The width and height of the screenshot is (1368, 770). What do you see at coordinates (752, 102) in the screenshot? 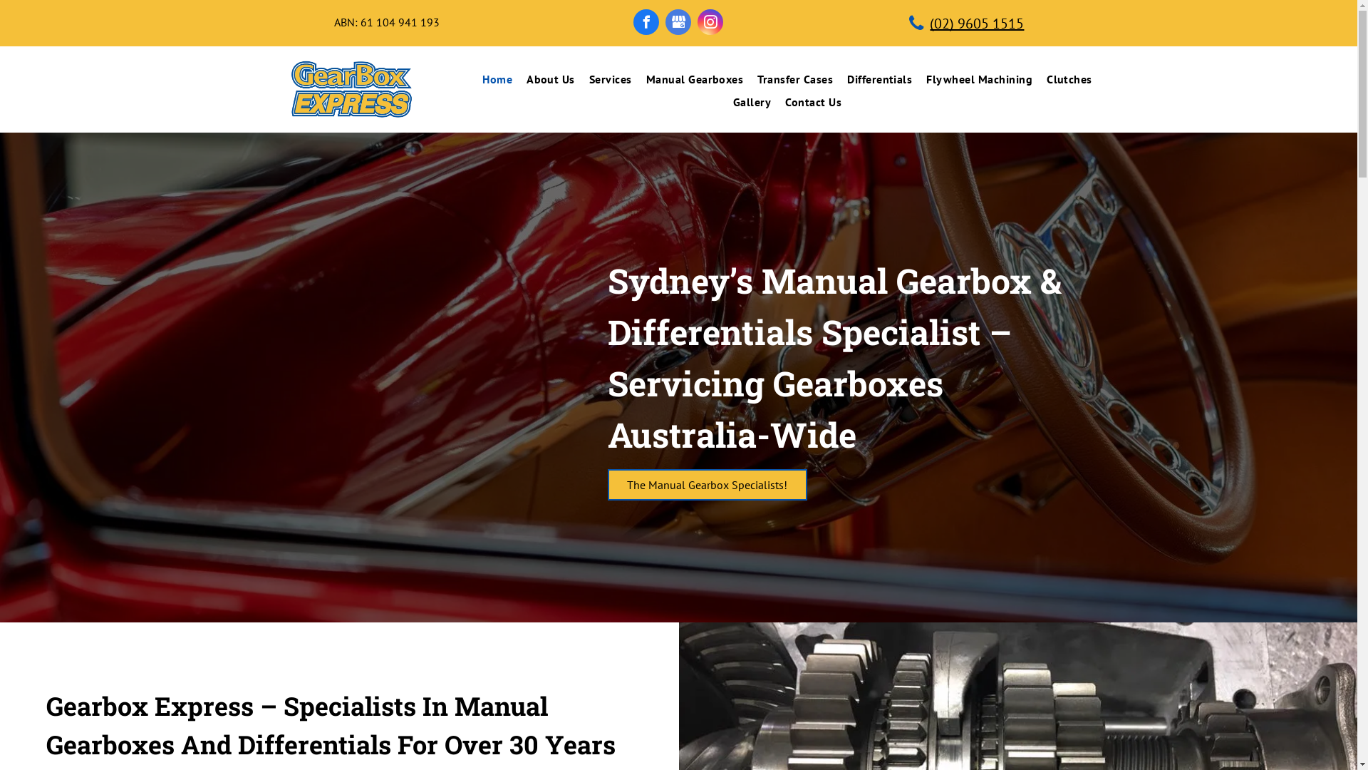
I see `Gallery` at bounding box center [752, 102].